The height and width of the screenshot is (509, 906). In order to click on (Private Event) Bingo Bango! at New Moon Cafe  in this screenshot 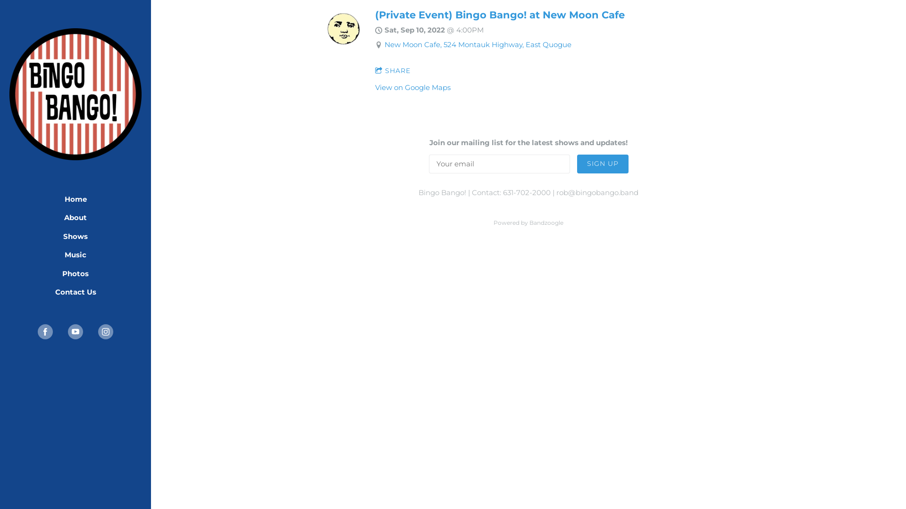, I will do `click(344, 47)`.